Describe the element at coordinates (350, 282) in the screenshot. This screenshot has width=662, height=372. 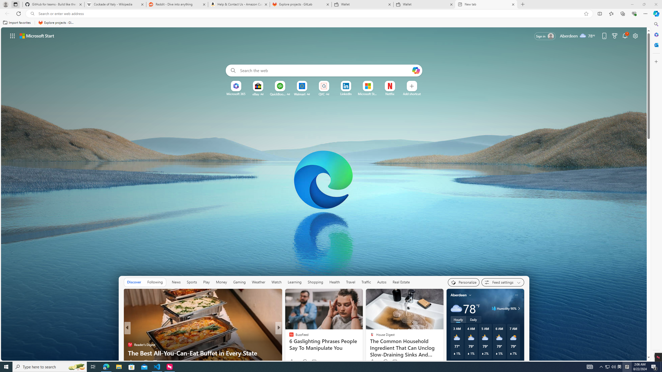
I see `Microsoft Store` at that location.